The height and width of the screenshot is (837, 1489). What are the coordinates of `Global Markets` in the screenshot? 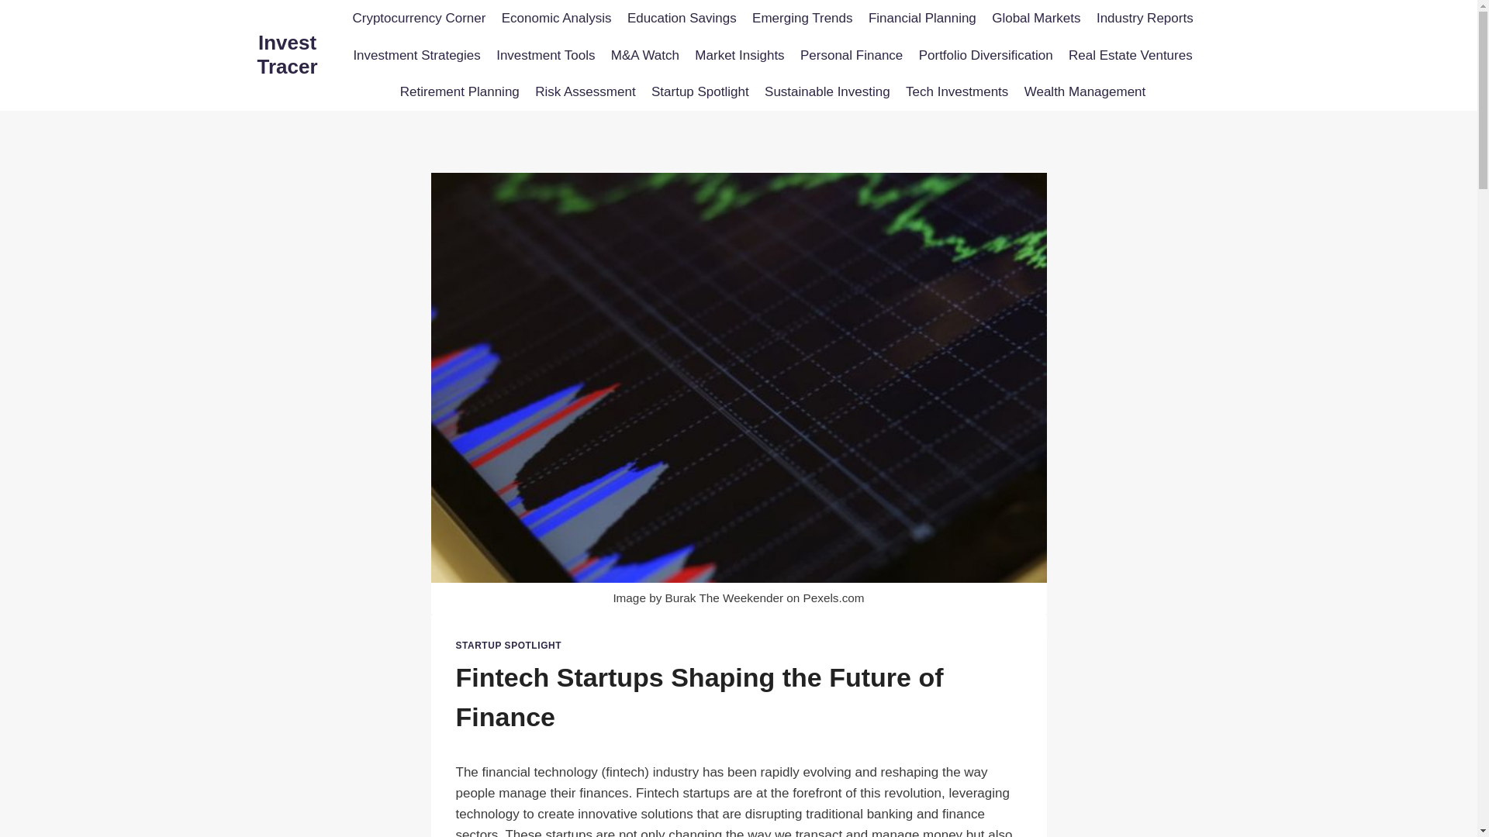 It's located at (1036, 19).